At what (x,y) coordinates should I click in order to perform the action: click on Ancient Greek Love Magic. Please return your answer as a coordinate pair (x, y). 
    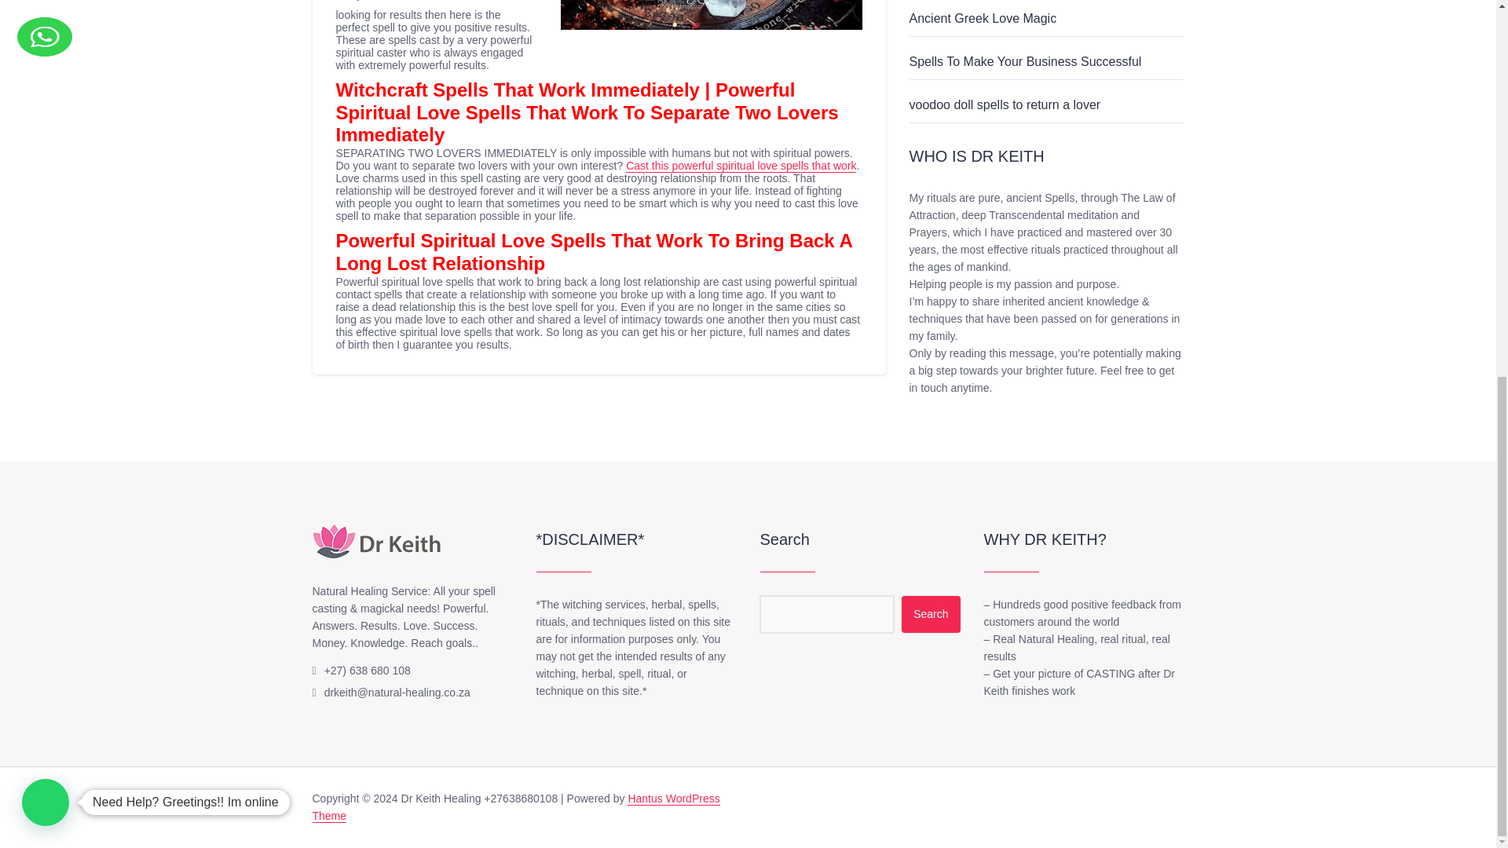
    Looking at the image, I should click on (983, 19).